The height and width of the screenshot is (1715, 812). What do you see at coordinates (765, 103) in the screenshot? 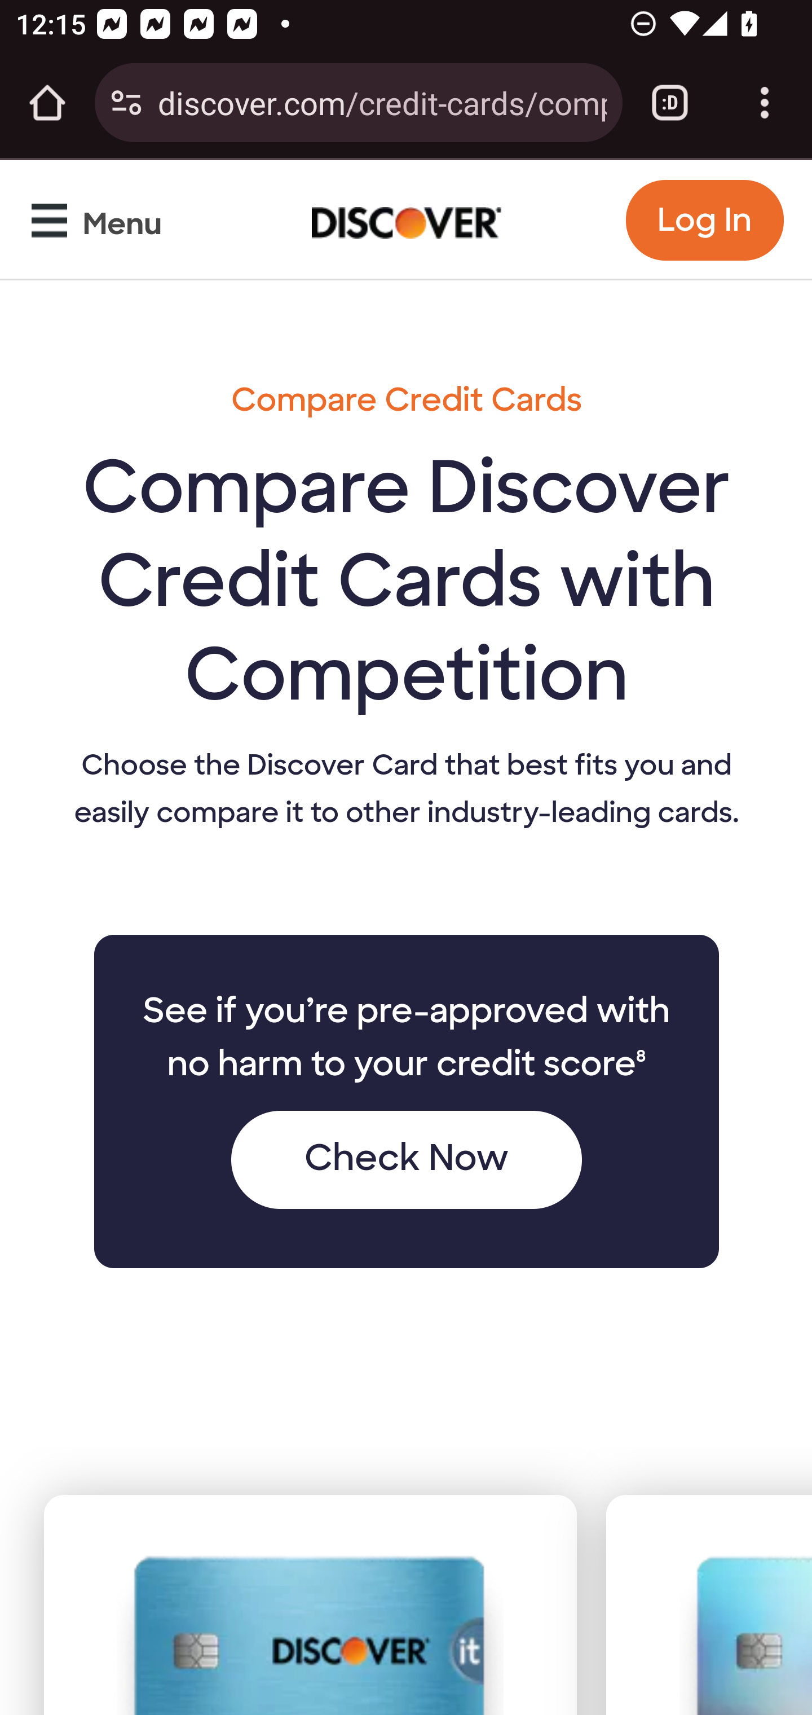
I see `Customize and control Google Chrome` at bounding box center [765, 103].